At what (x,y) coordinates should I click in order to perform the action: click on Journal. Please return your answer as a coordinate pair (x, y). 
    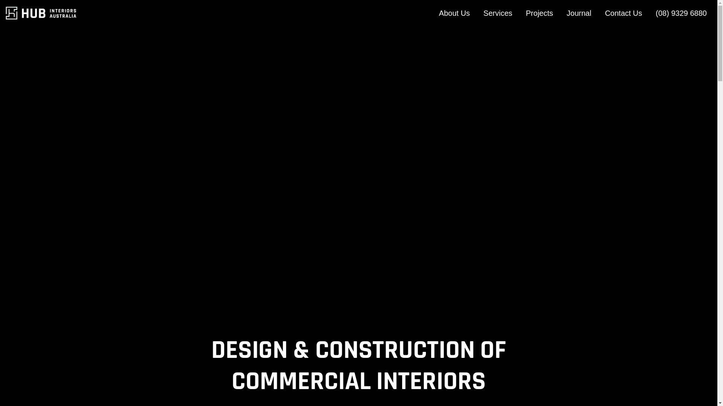
    Looking at the image, I should click on (579, 13).